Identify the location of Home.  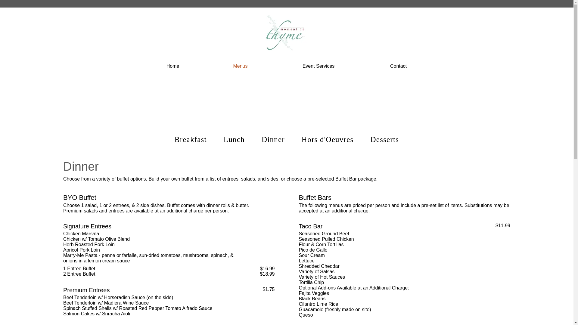
(173, 66).